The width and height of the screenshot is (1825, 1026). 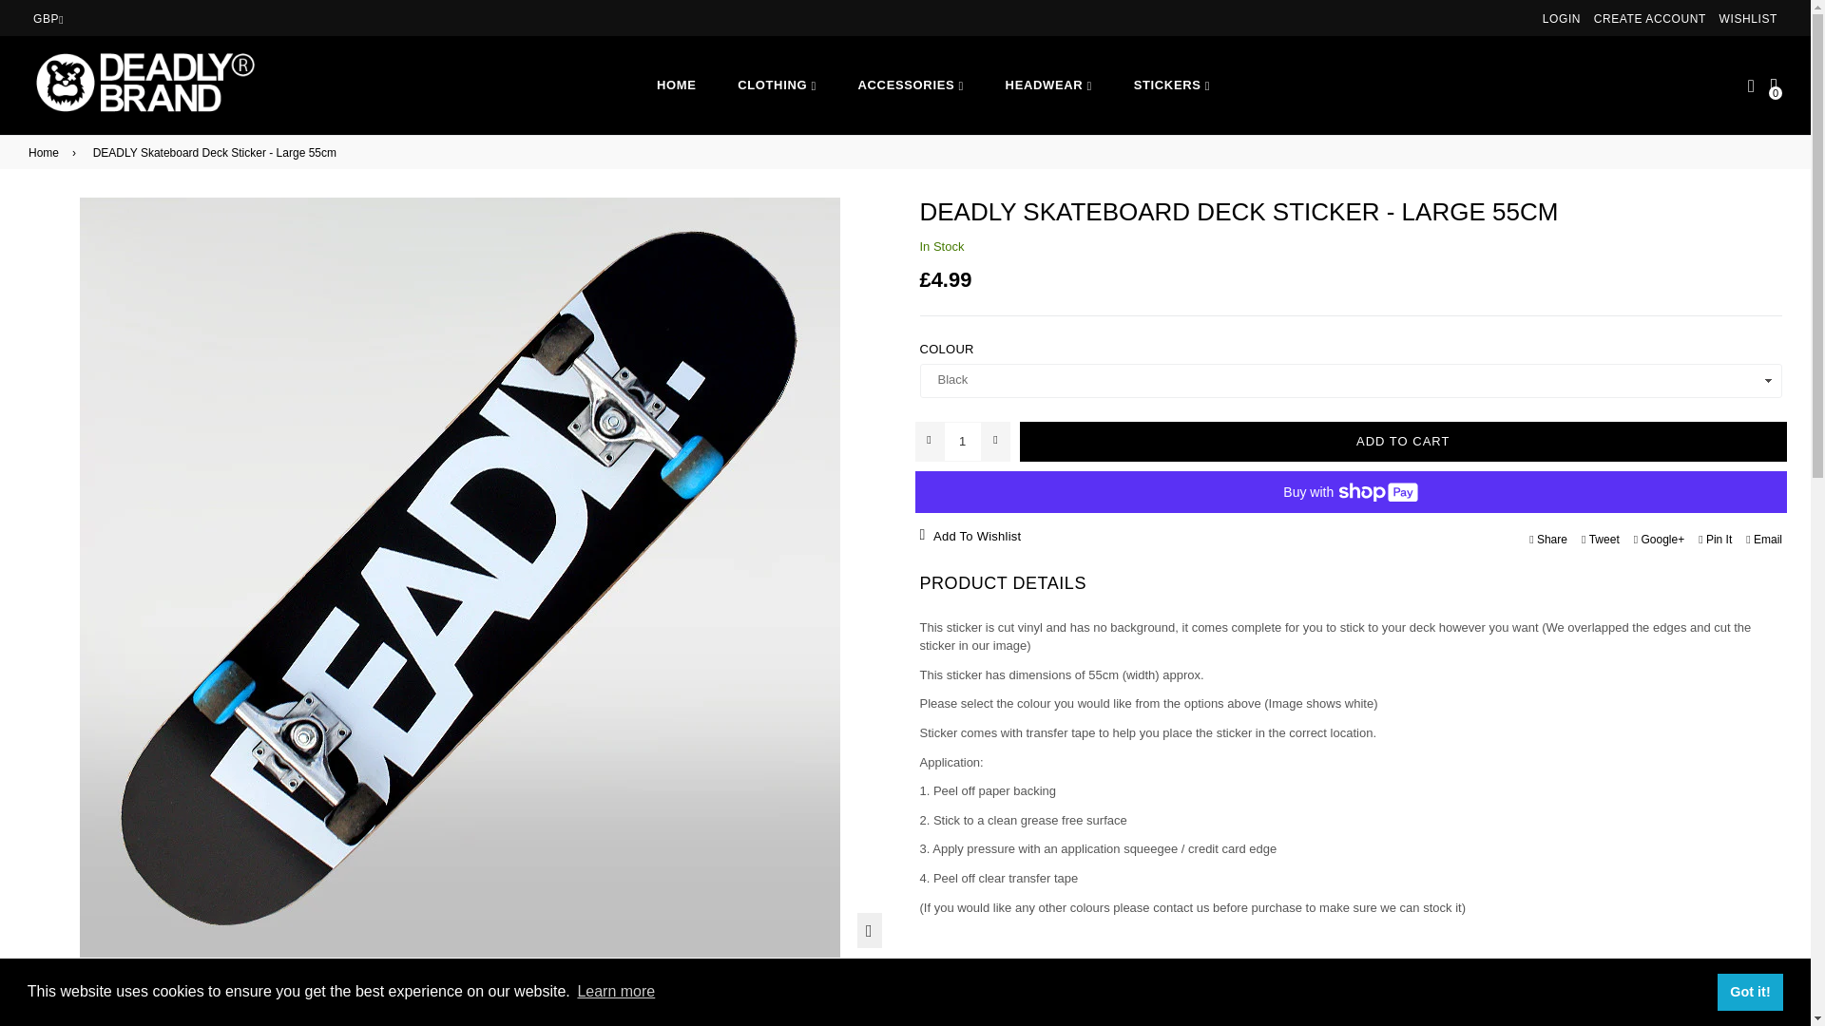 I want to click on Share on Facebook, so click(x=1547, y=538).